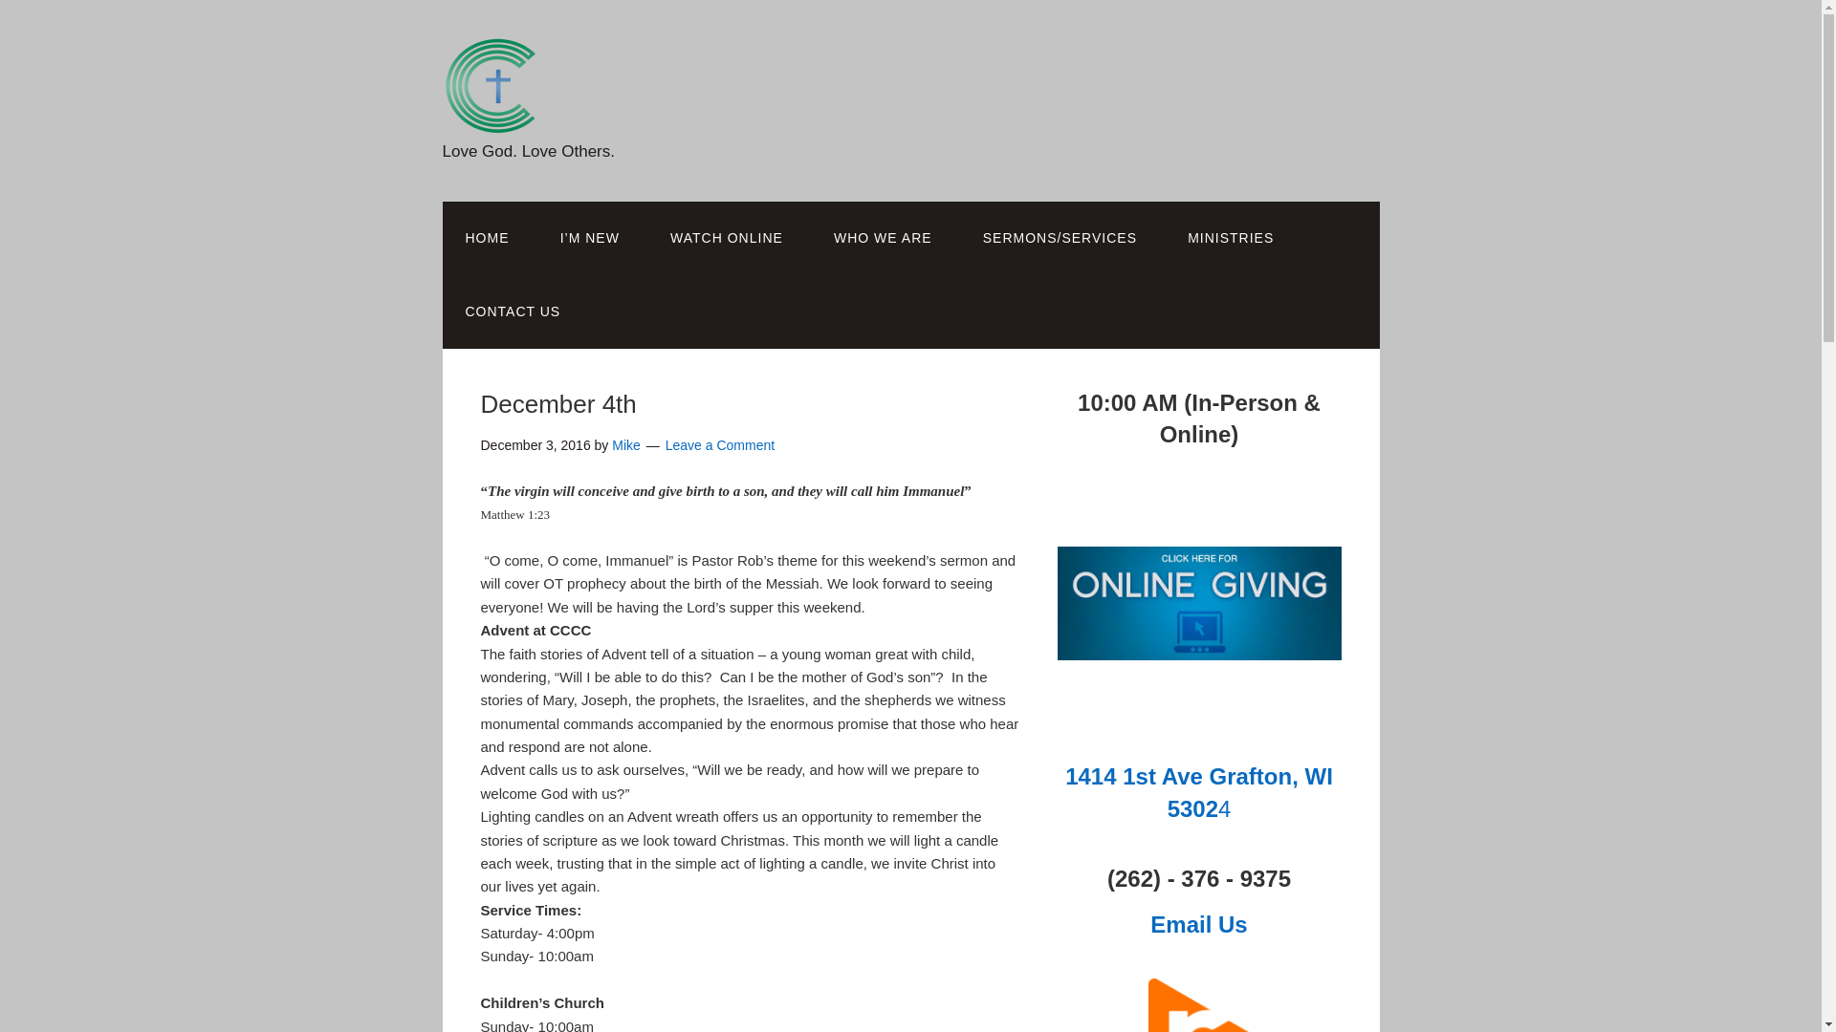 The image size is (1836, 1032). What do you see at coordinates (883, 238) in the screenshot?
I see `WHO WE ARE` at bounding box center [883, 238].